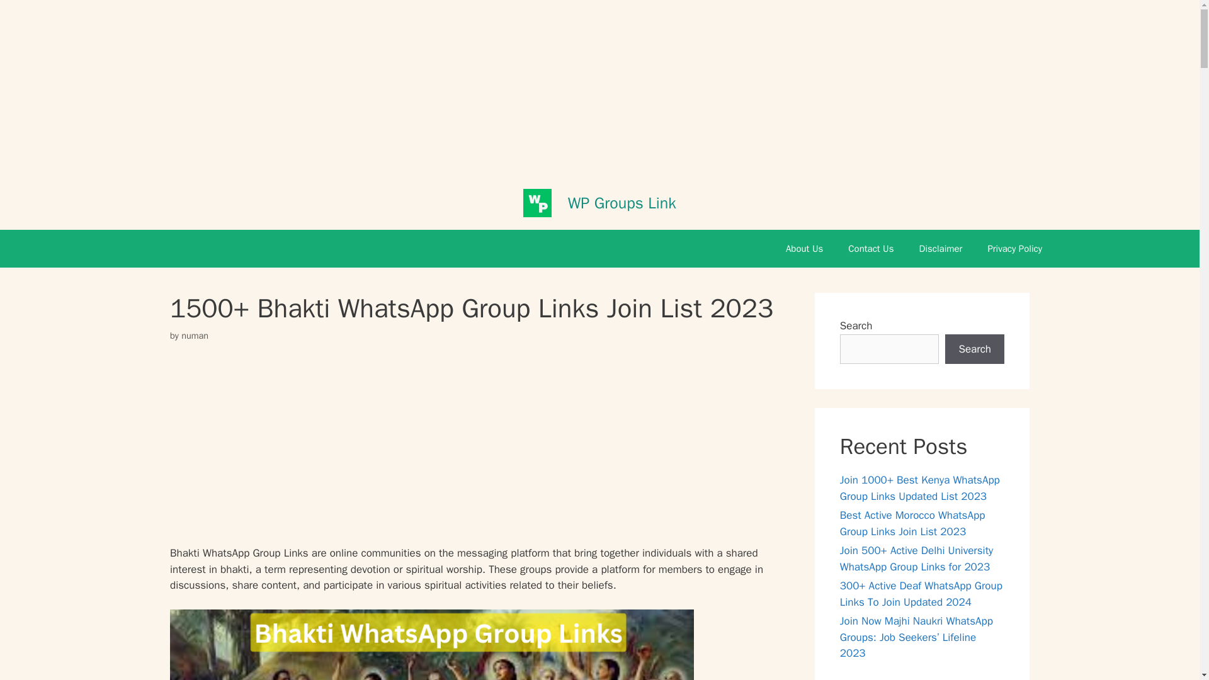  I want to click on Privacy Policy, so click(1014, 249).